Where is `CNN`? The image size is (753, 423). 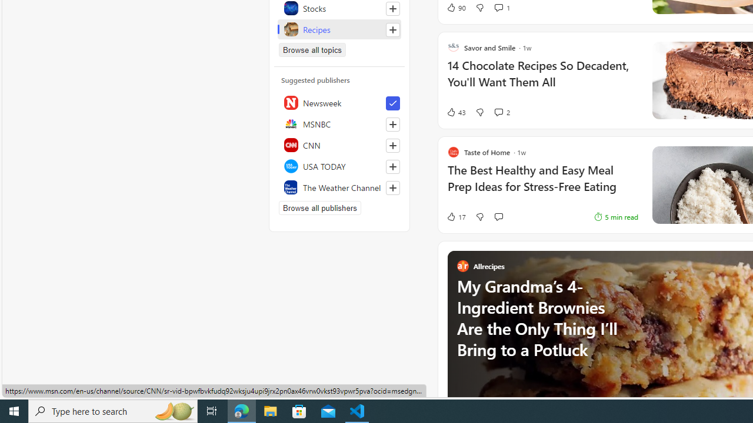
CNN is located at coordinates (339, 145).